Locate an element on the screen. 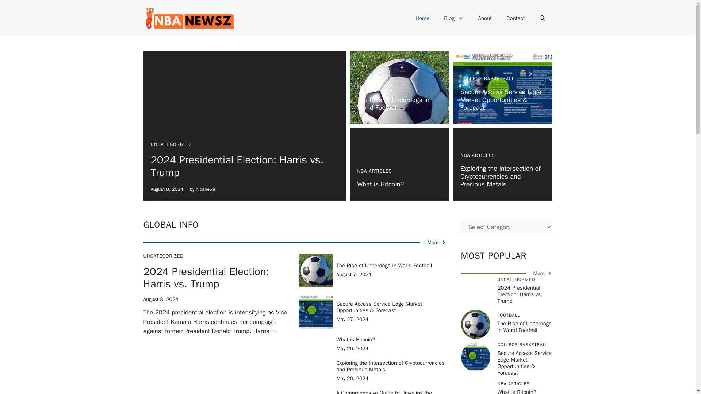 The image size is (701, 394). COLLEGE BASKETBALL is located at coordinates (487, 78).